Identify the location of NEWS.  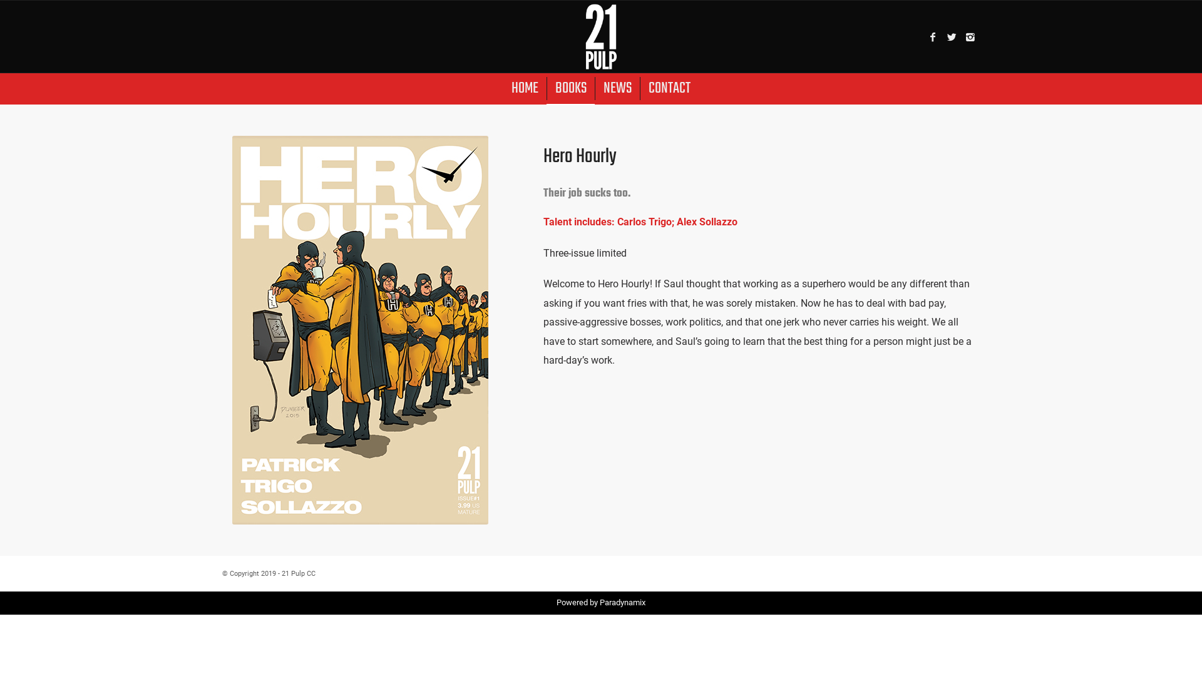
(617, 89).